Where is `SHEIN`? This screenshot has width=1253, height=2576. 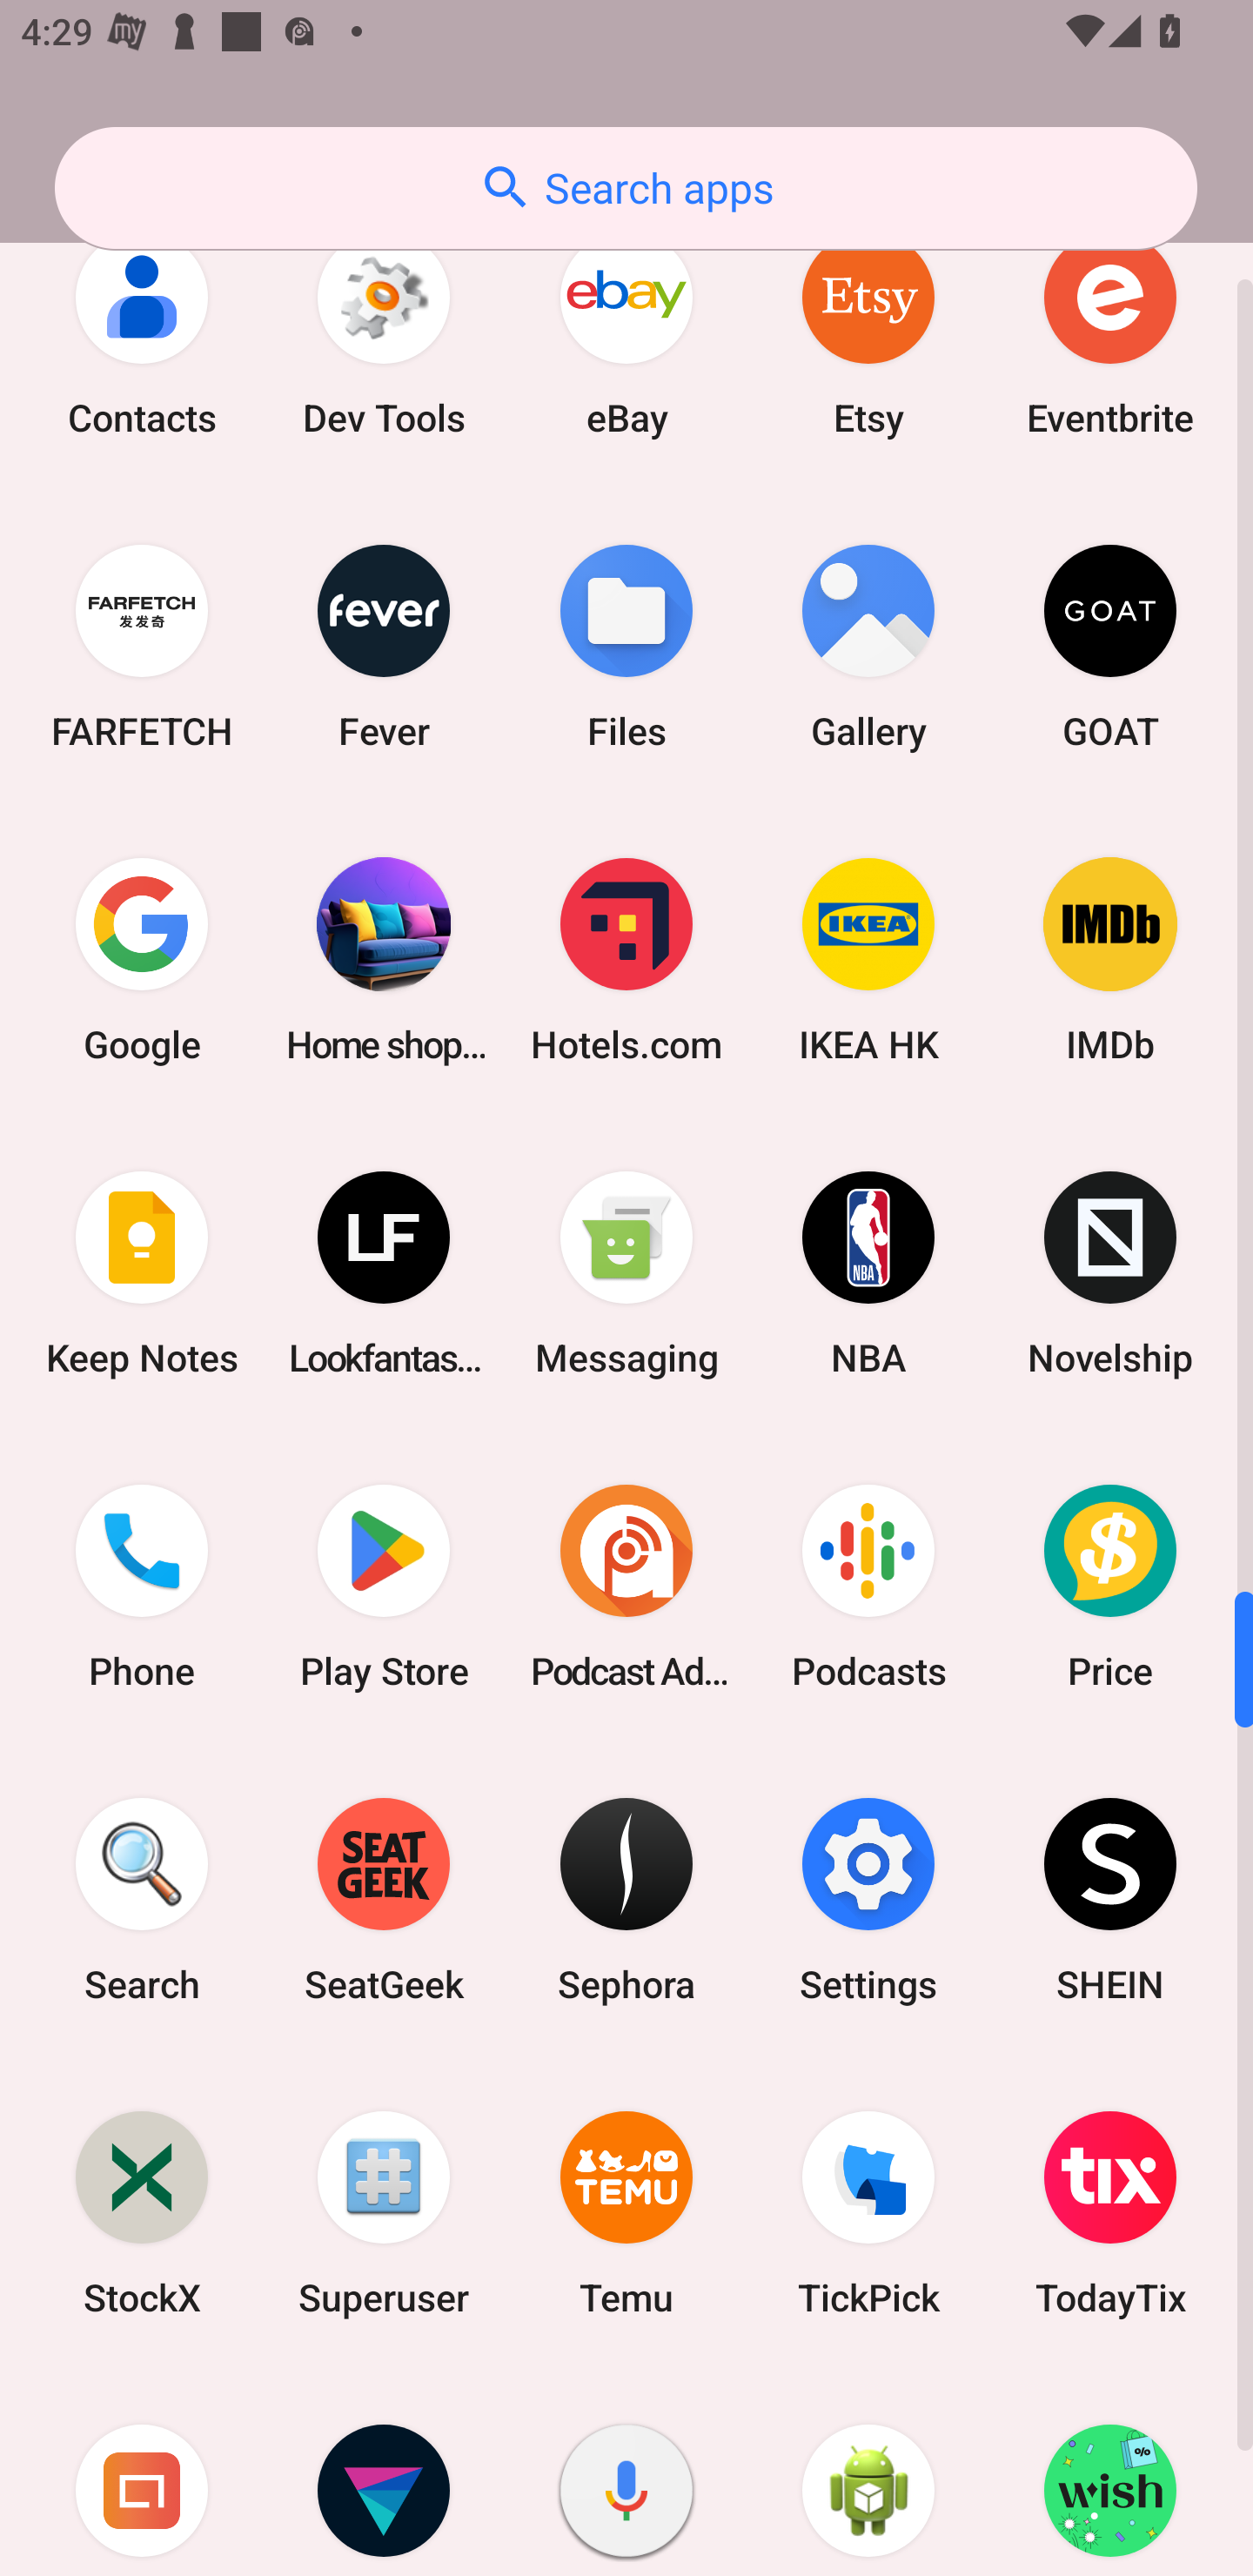 SHEIN is located at coordinates (1110, 1899).